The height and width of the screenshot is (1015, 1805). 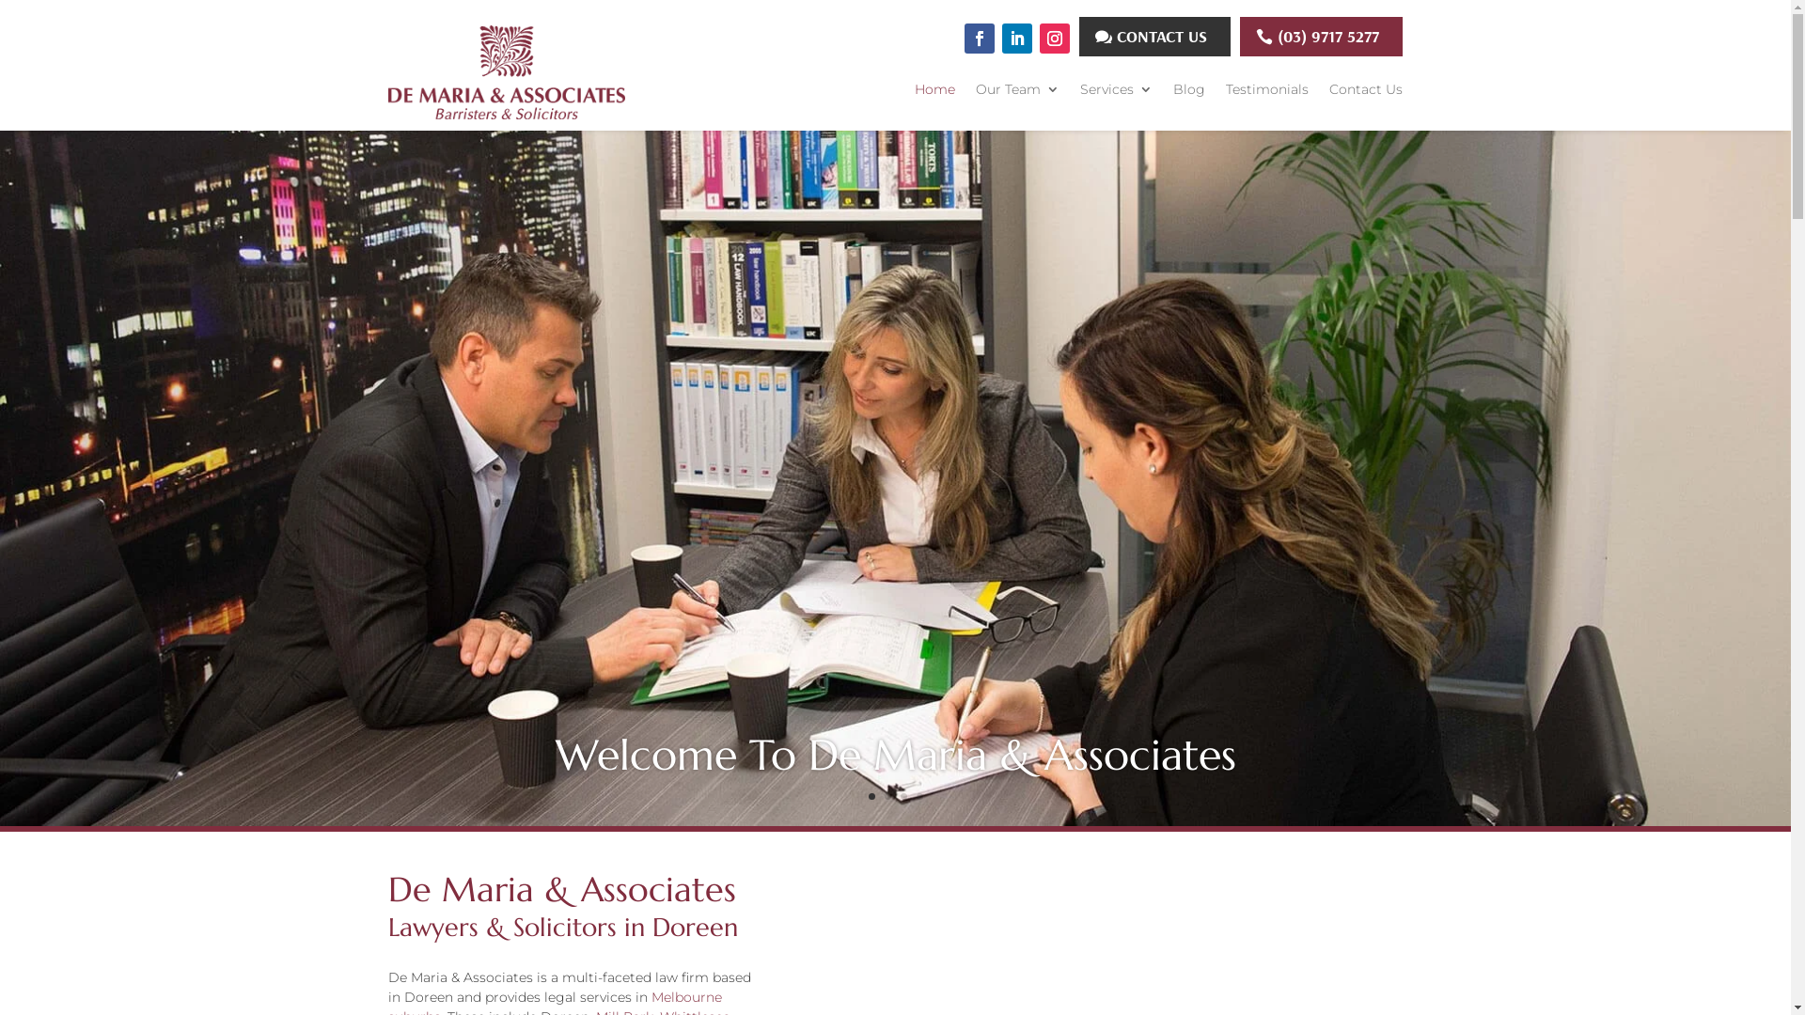 I want to click on Follow on Instagram, so click(x=1055, y=39).